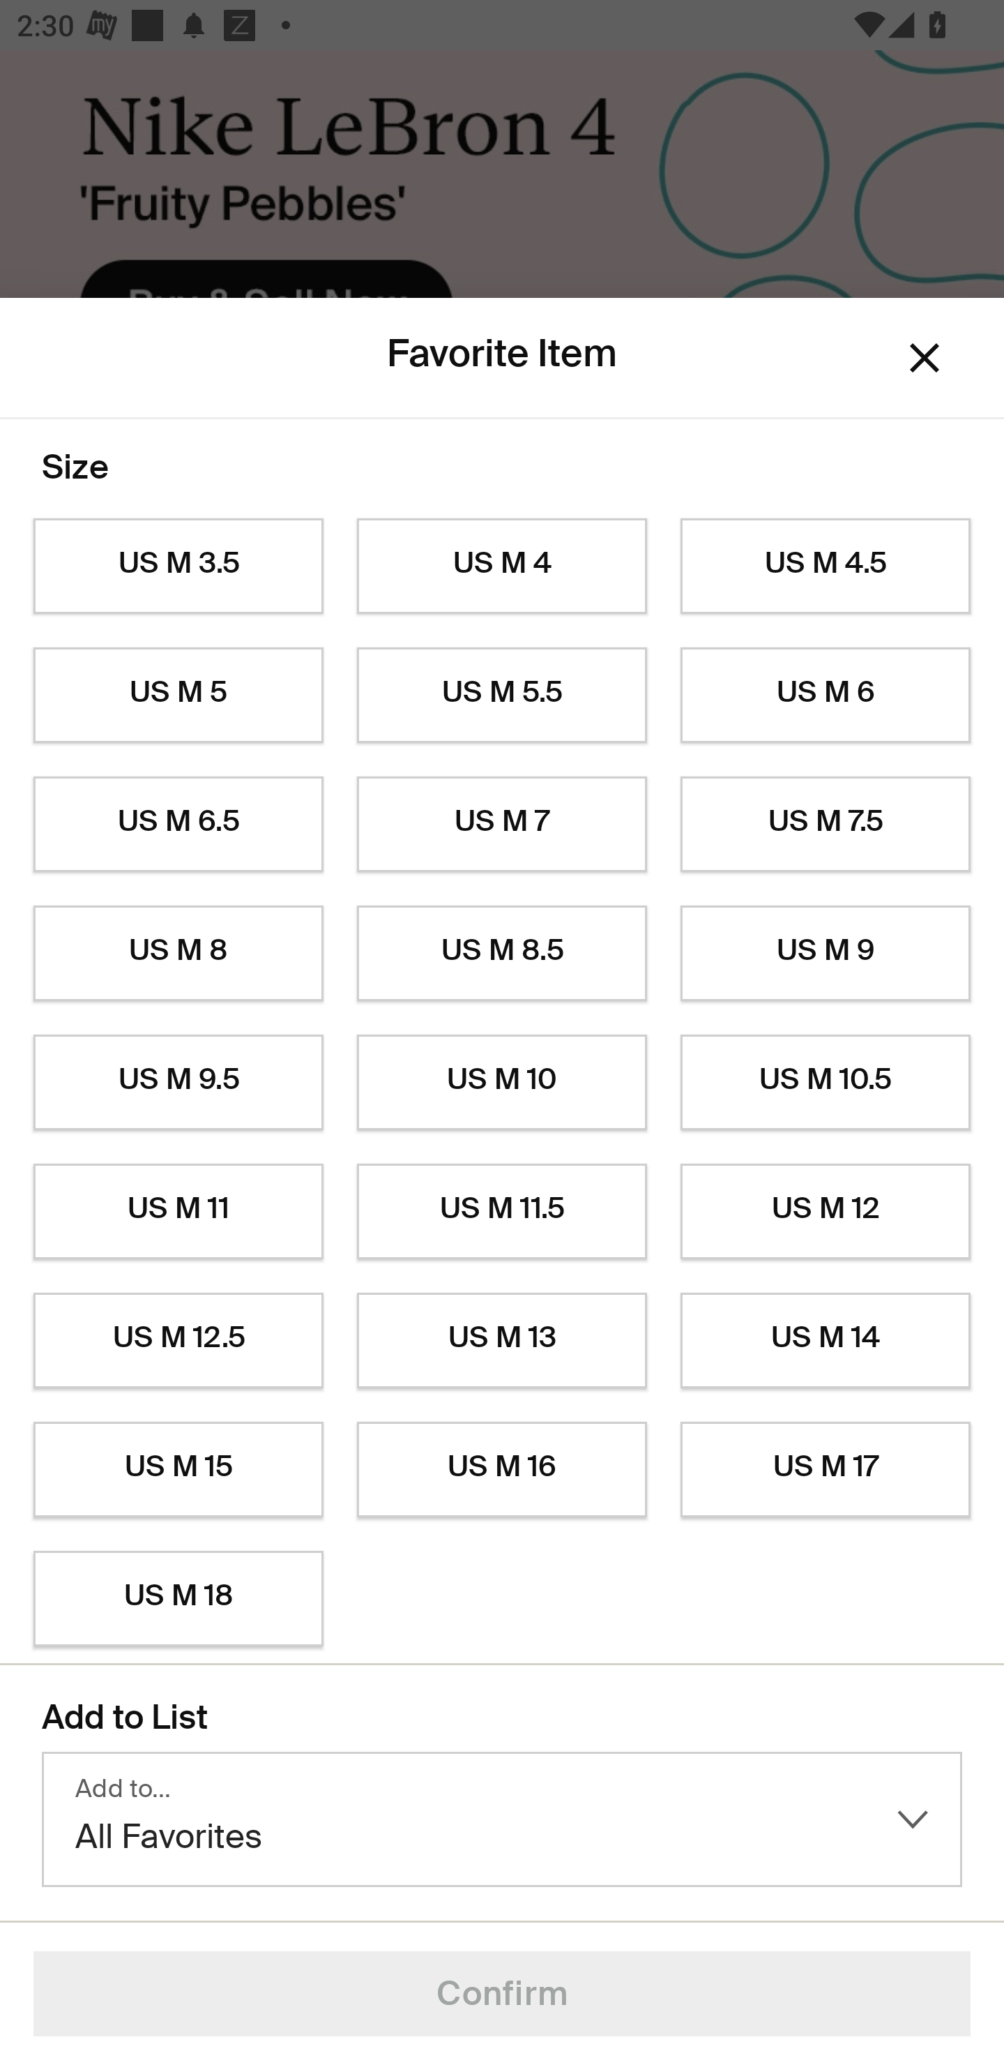 This screenshot has height=2065, width=1004. What do you see at coordinates (826, 954) in the screenshot?
I see `US M 9` at bounding box center [826, 954].